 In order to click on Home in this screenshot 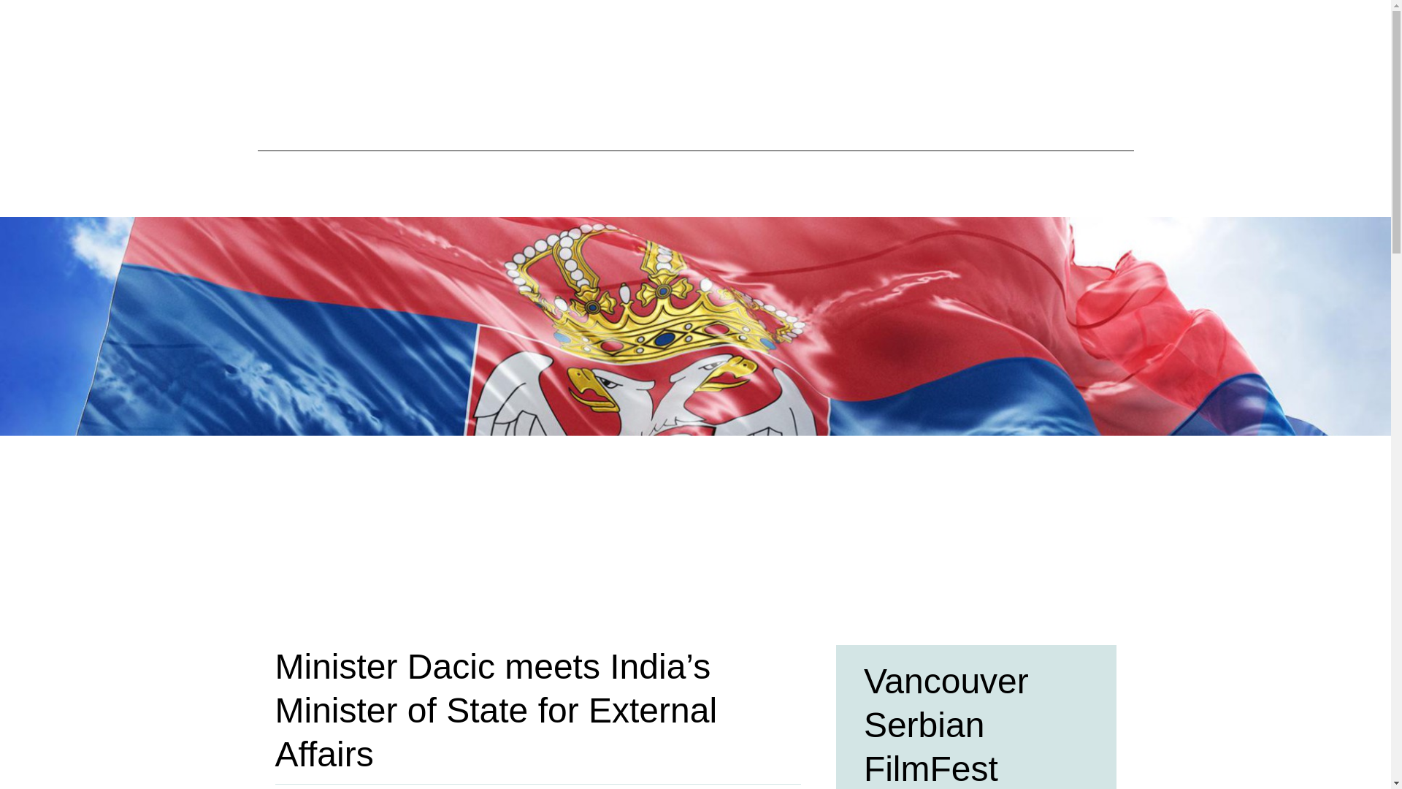, I will do `click(448, 183)`.